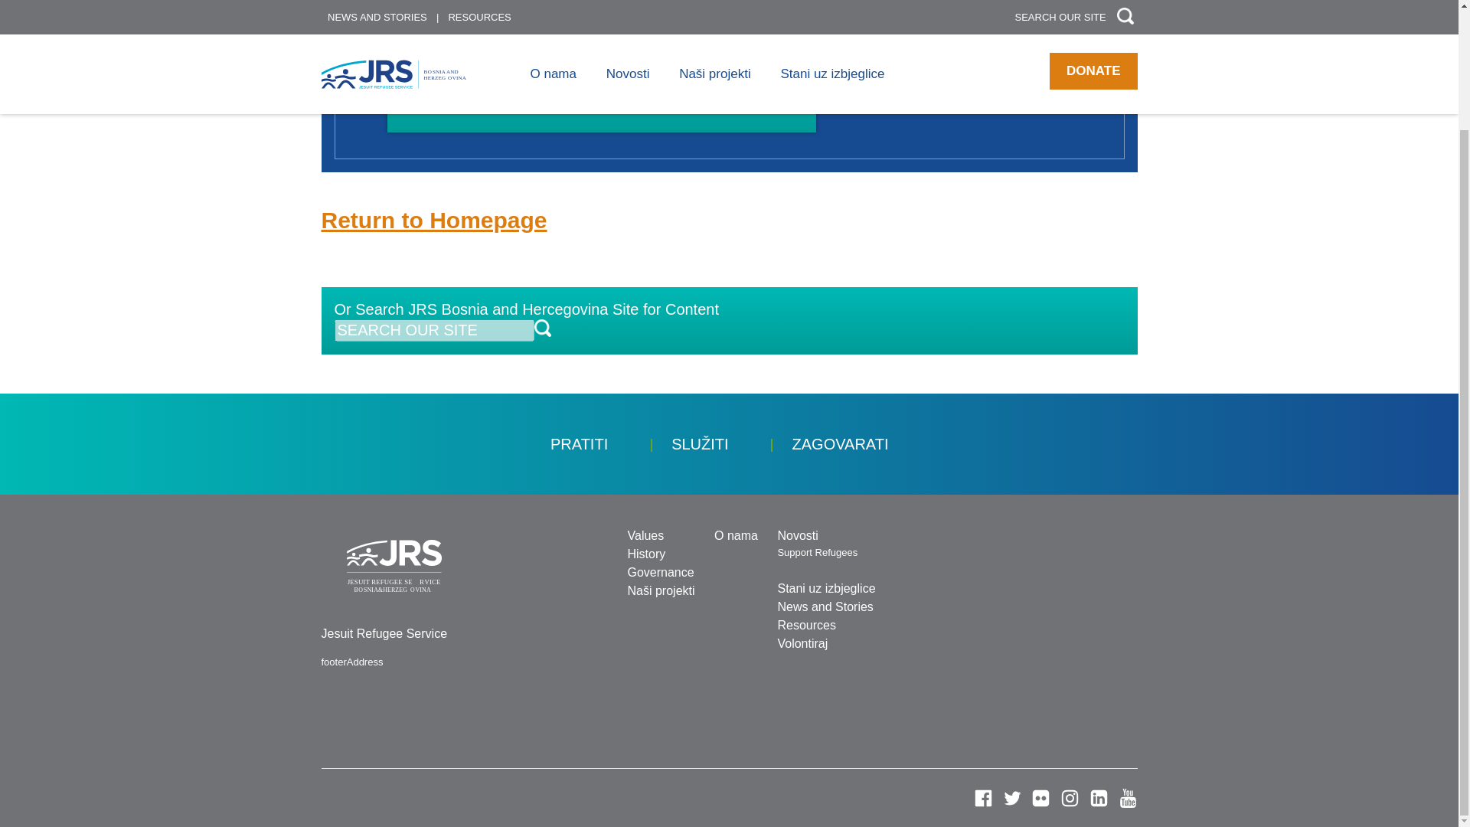 This screenshot has height=827, width=1470. I want to click on Resources, so click(805, 625).